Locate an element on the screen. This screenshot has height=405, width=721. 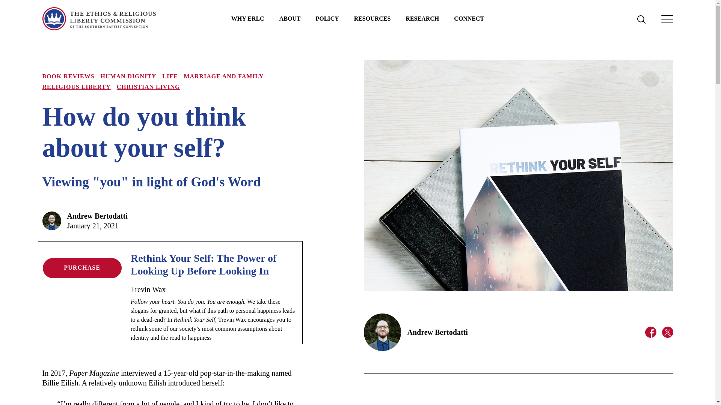
RESEARCH is located at coordinates (422, 19).